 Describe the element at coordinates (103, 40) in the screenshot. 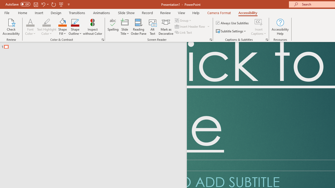

I see `Color & Contrast` at that location.